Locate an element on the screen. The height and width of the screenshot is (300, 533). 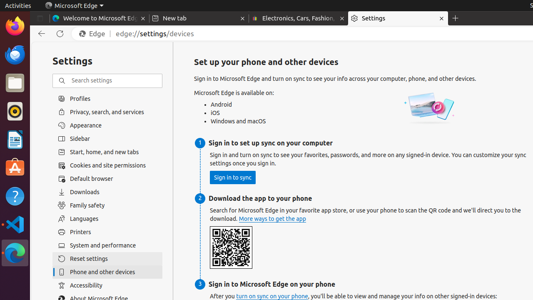
Firefox Web Browser is located at coordinates (15, 26).